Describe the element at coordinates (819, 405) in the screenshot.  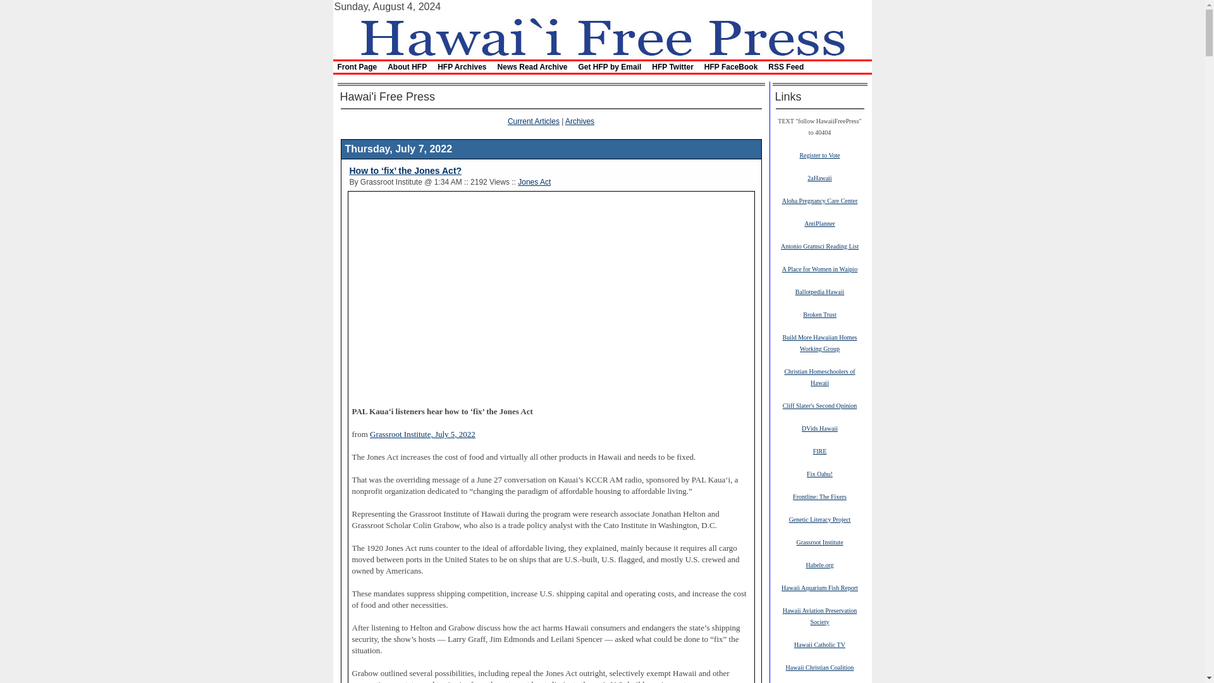
I see `Cliff Slater's Second Opinion` at that location.